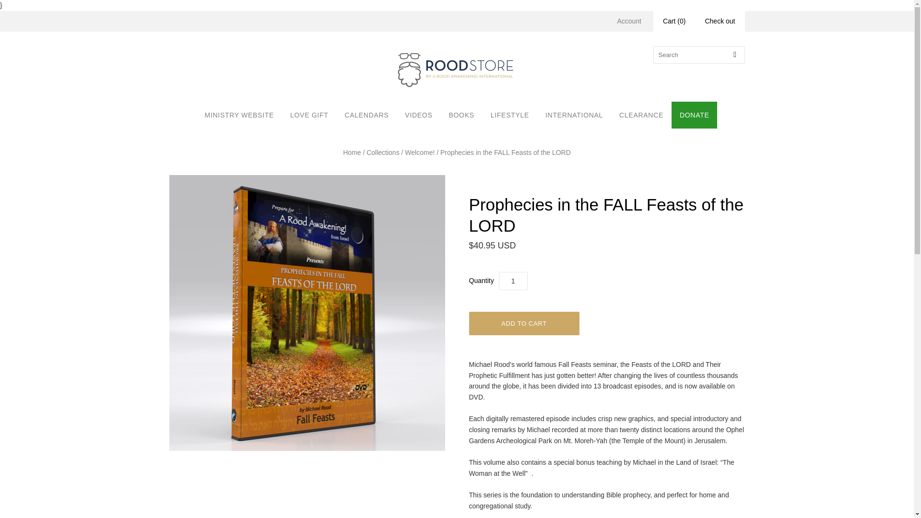 This screenshot has height=518, width=921. Describe the element at coordinates (694, 115) in the screenshot. I see `DONATE` at that location.